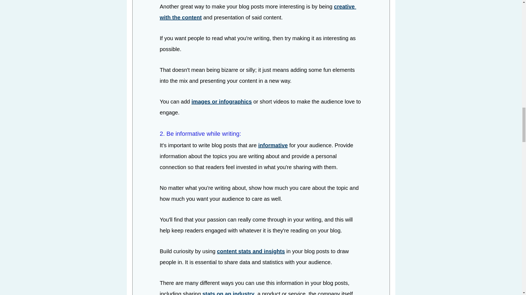 The width and height of the screenshot is (526, 295). What do you see at coordinates (258, 13) in the screenshot?
I see `creative with the content` at bounding box center [258, 13].